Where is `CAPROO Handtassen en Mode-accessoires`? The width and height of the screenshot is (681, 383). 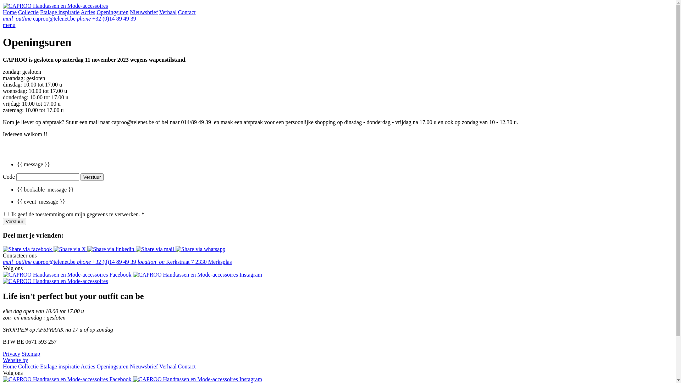 CAPROO Handtassen en Mode-accessoires is located at coordinates (55, 6).